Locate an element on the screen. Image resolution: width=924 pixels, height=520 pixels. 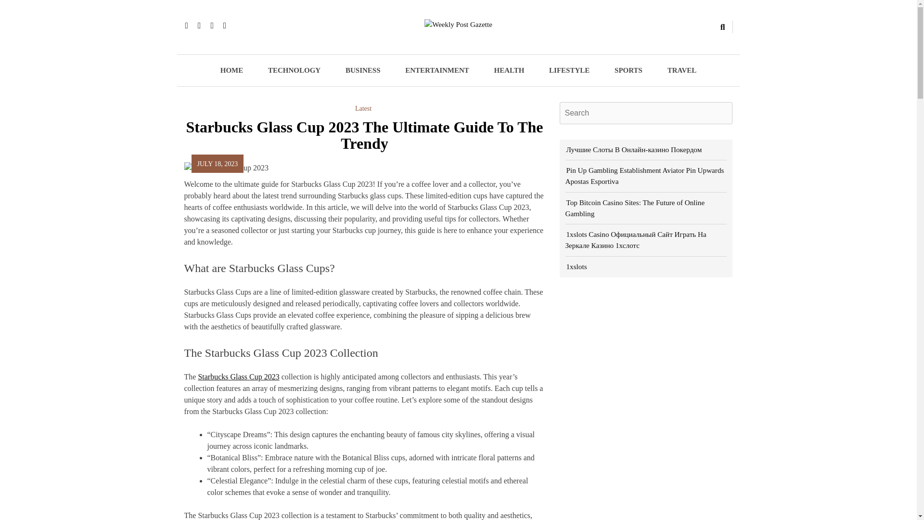
ENTERTAINMENT is located at coordinates (437, 70).